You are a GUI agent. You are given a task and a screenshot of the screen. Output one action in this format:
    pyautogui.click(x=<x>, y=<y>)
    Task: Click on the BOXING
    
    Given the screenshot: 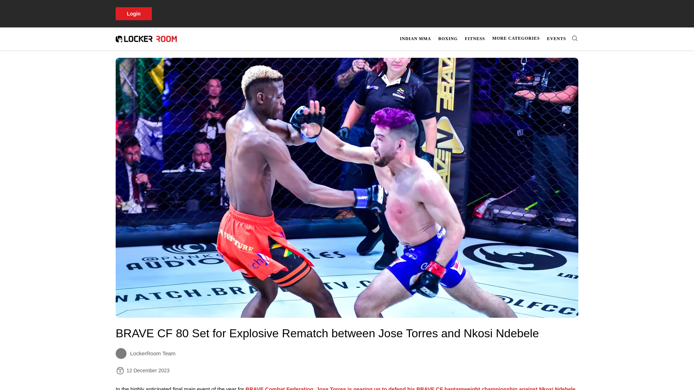 What is the action you would take?
    pyautogui.click(x=488, y=39)
    